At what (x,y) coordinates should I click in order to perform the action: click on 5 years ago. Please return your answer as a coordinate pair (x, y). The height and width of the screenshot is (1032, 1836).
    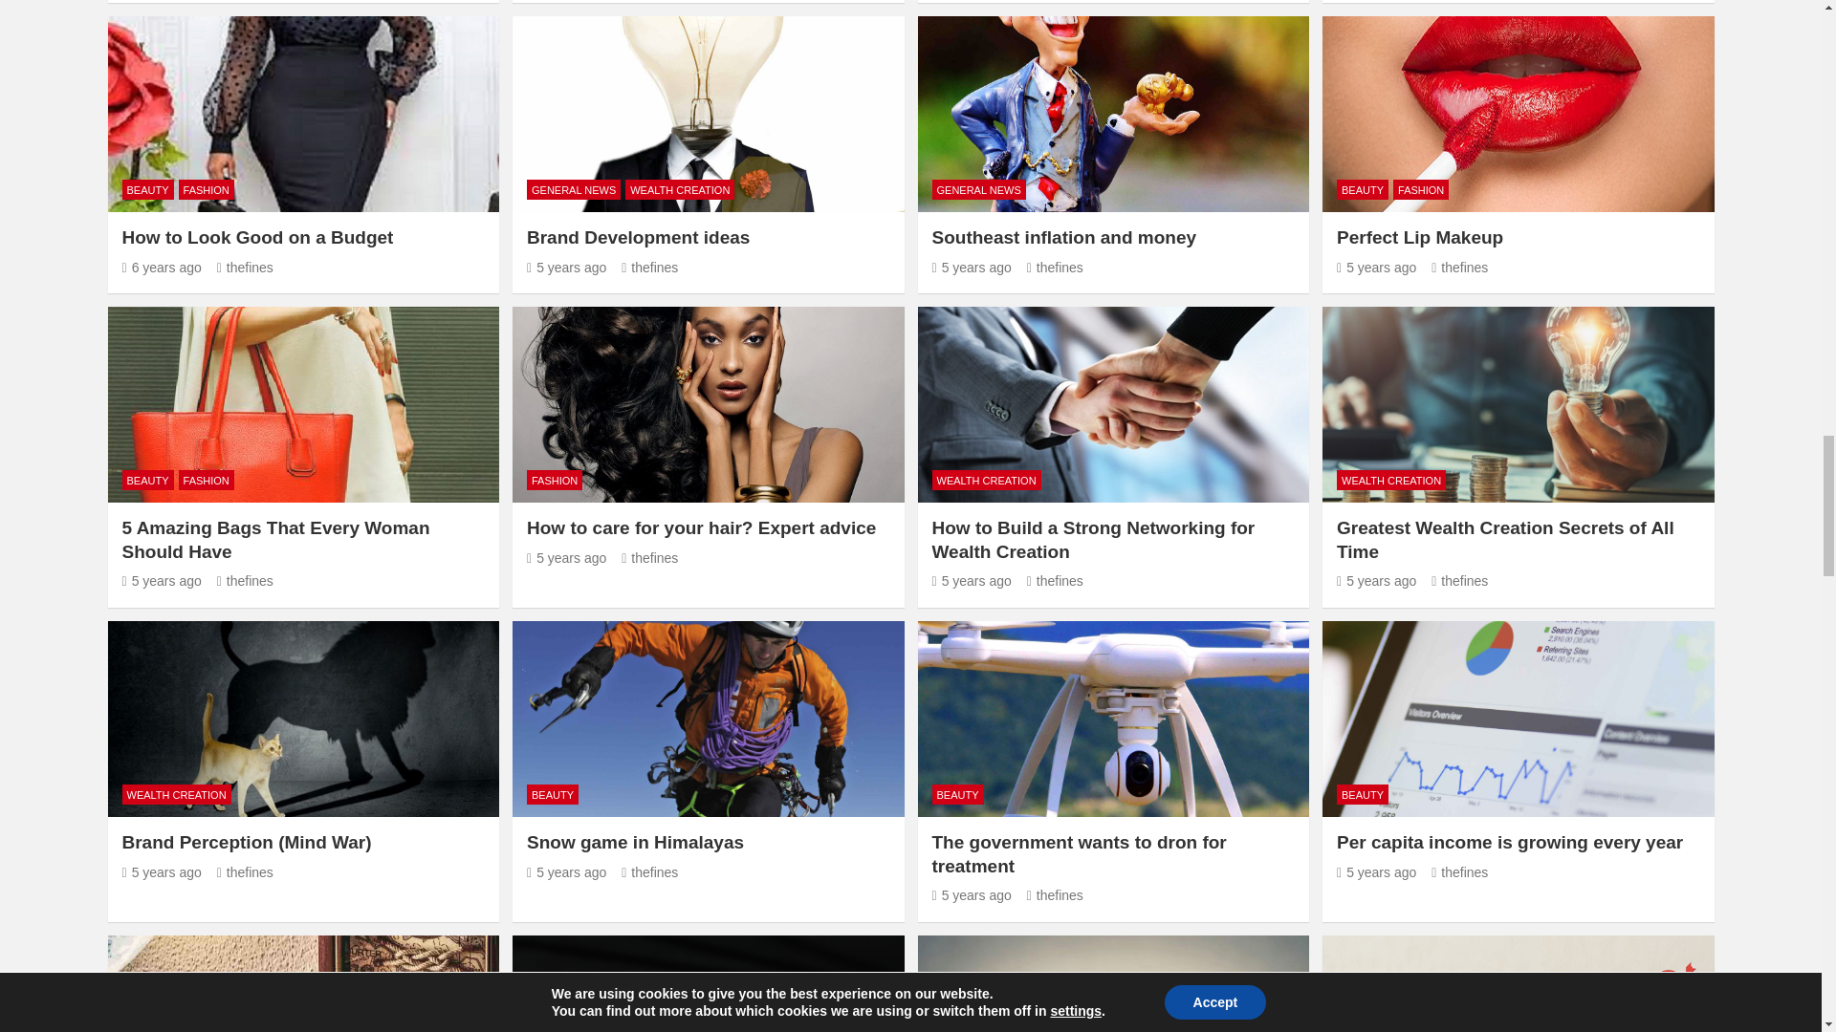
    Looking at the image, I should click on (566, 268).